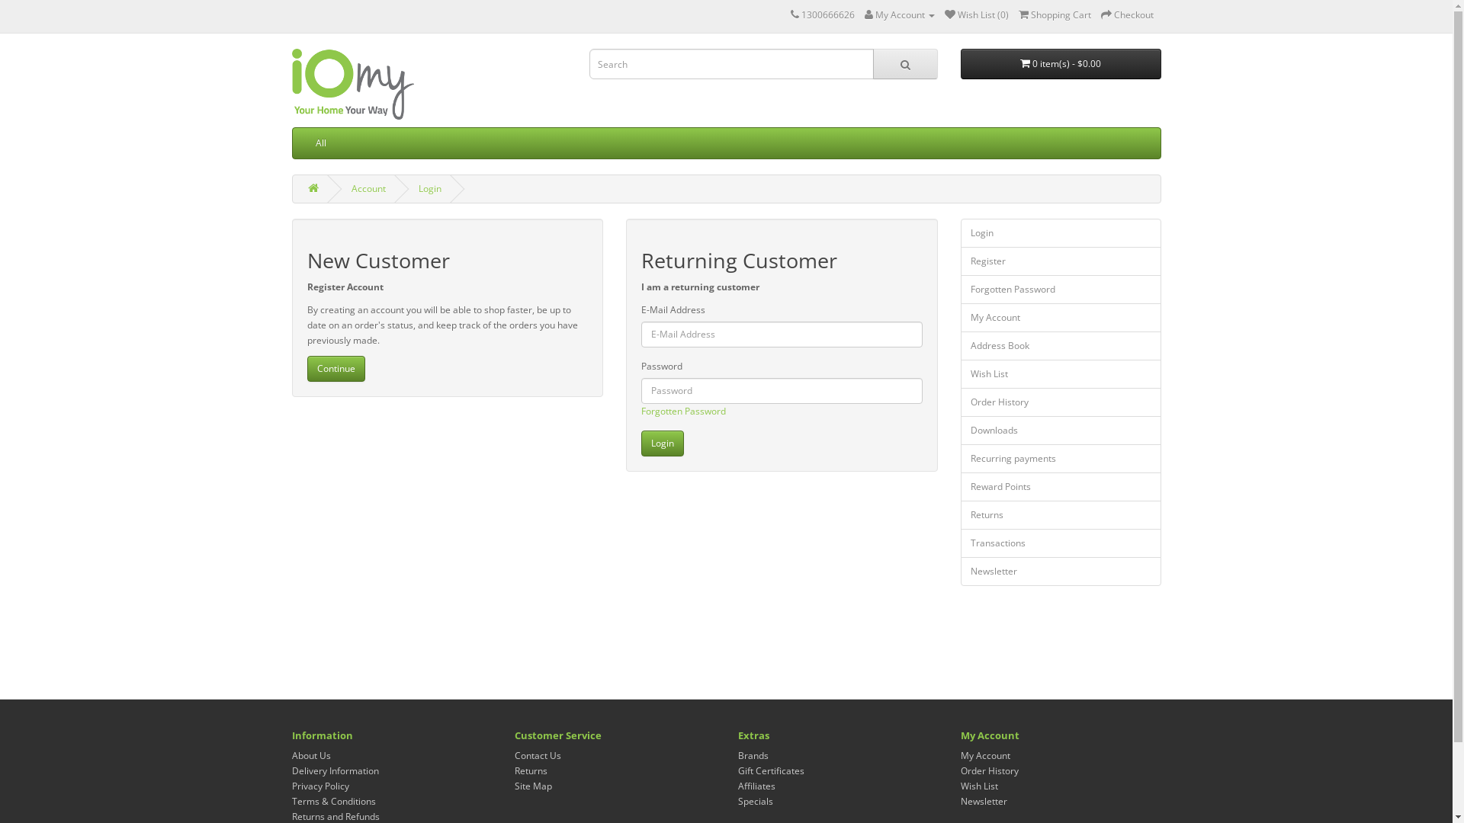  What do you see at coordinates (335, 369) in the screenshot?
I see `Continue` at bounding box center [335, 369].